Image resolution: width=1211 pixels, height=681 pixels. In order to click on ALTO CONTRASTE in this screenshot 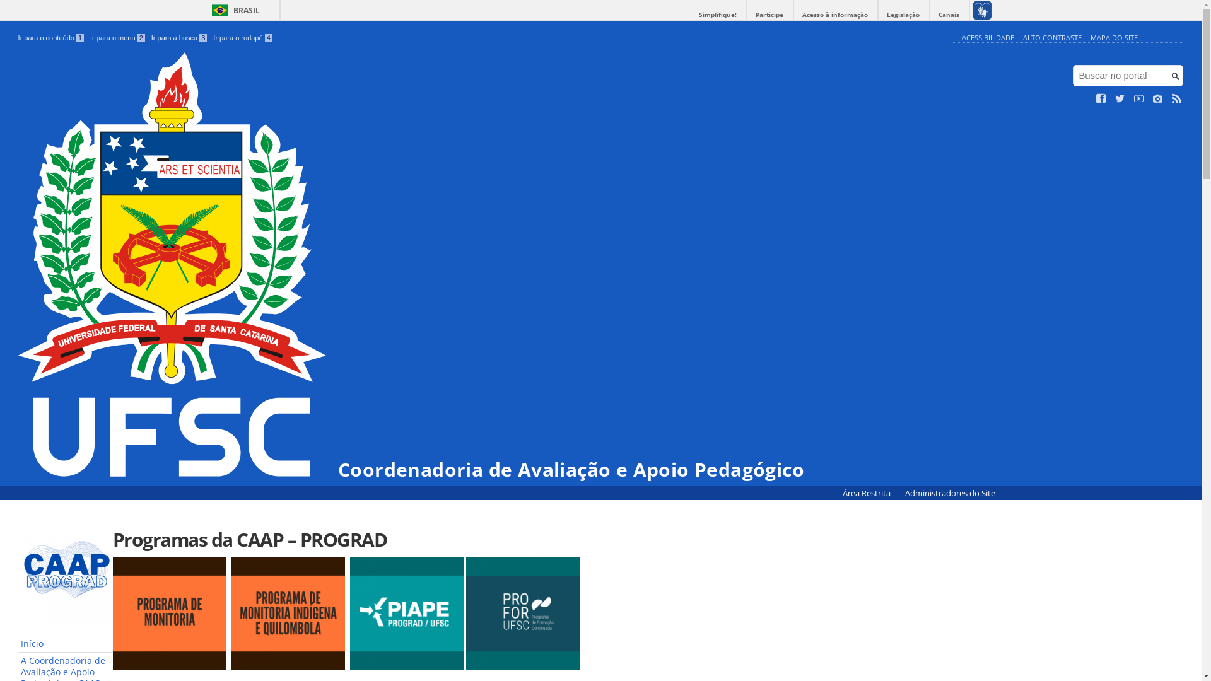, I will do `click(1052, 38)`.